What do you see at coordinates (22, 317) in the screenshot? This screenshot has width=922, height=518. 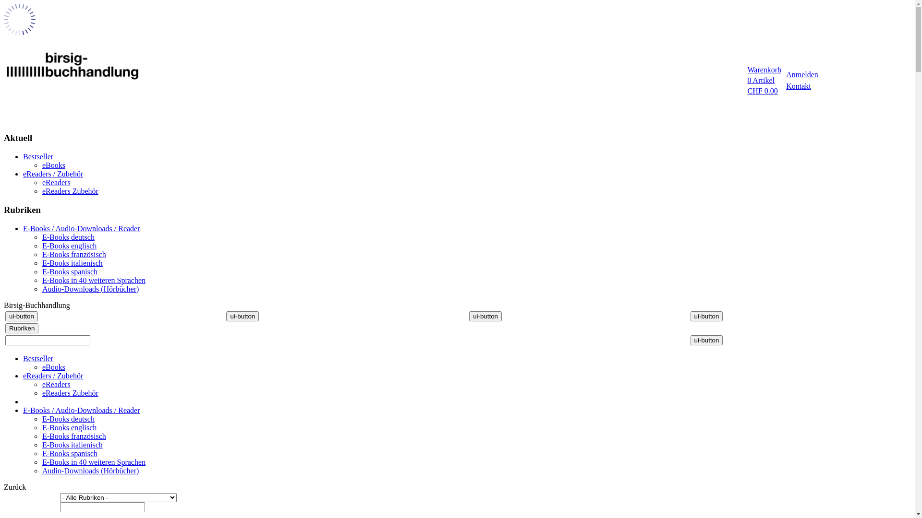 I see `ui-button` at bounding box center [22, 317].